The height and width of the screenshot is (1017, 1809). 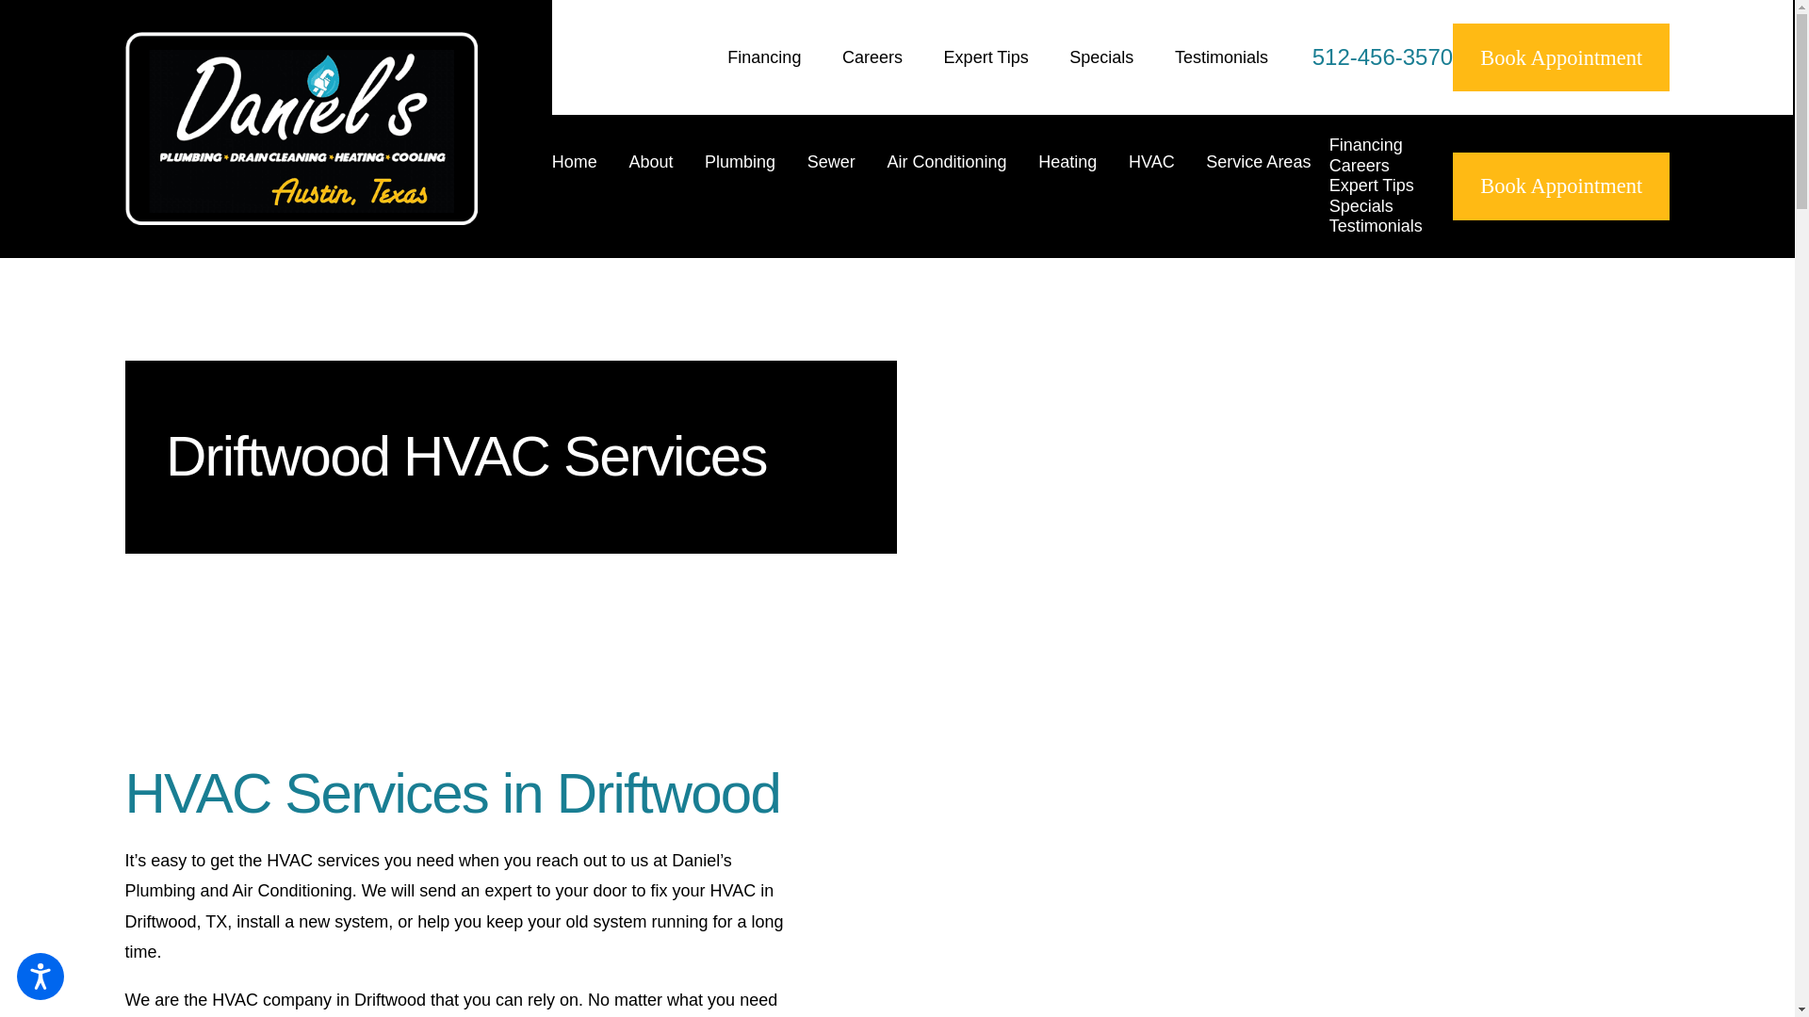 What do you see at coordinates (872, 56) in the screenshot?
I see `Careers` at bounding box center [872, 56].